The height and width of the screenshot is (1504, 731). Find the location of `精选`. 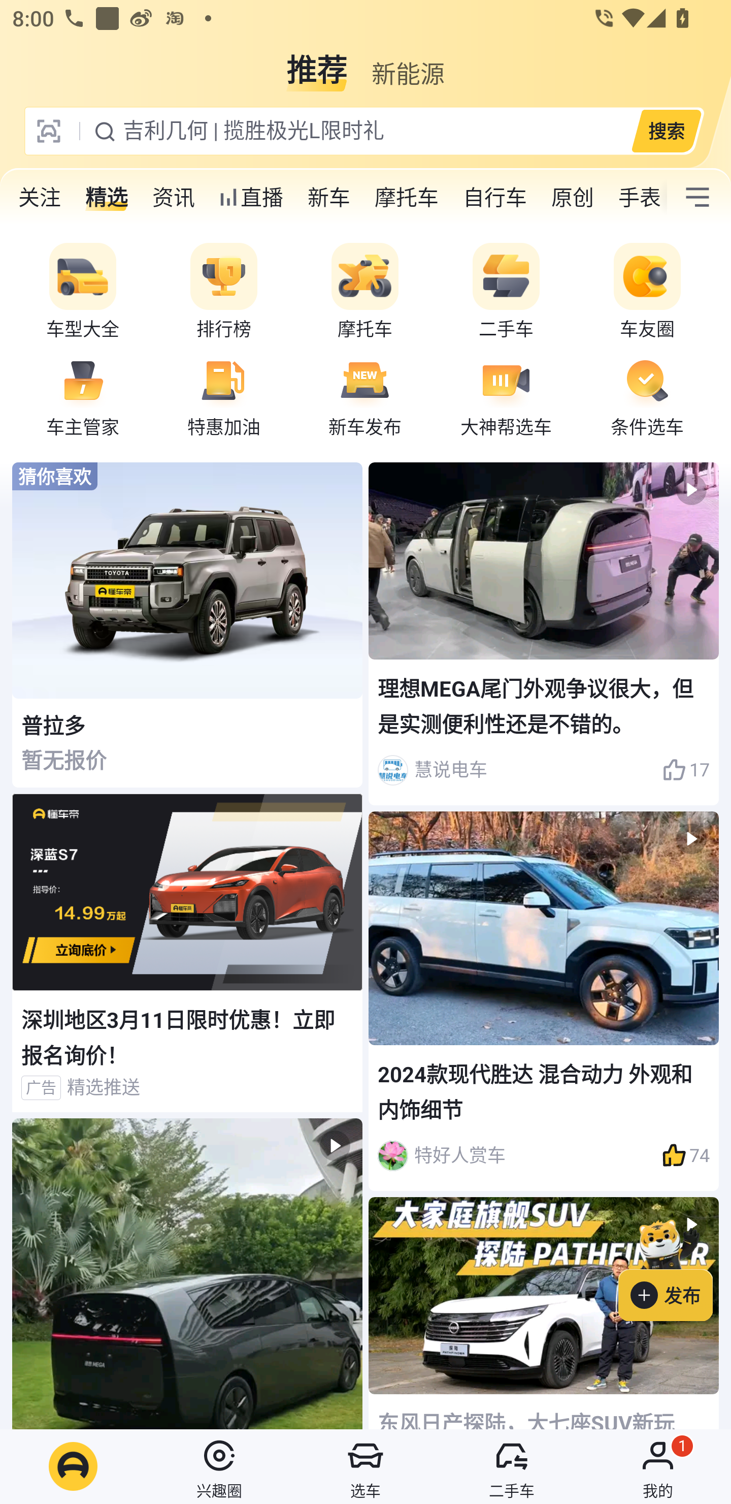

精选 is located at coordinates (107, 197).